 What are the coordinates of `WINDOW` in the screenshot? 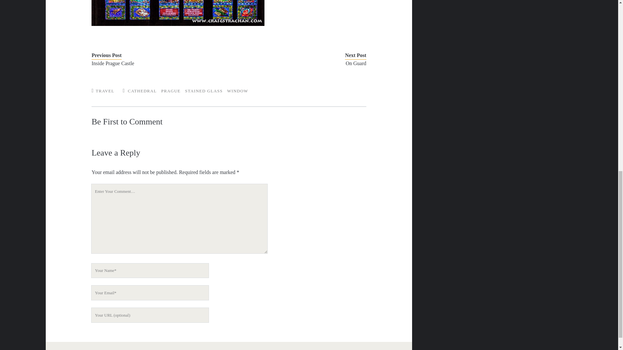 It's located at (238, 91).